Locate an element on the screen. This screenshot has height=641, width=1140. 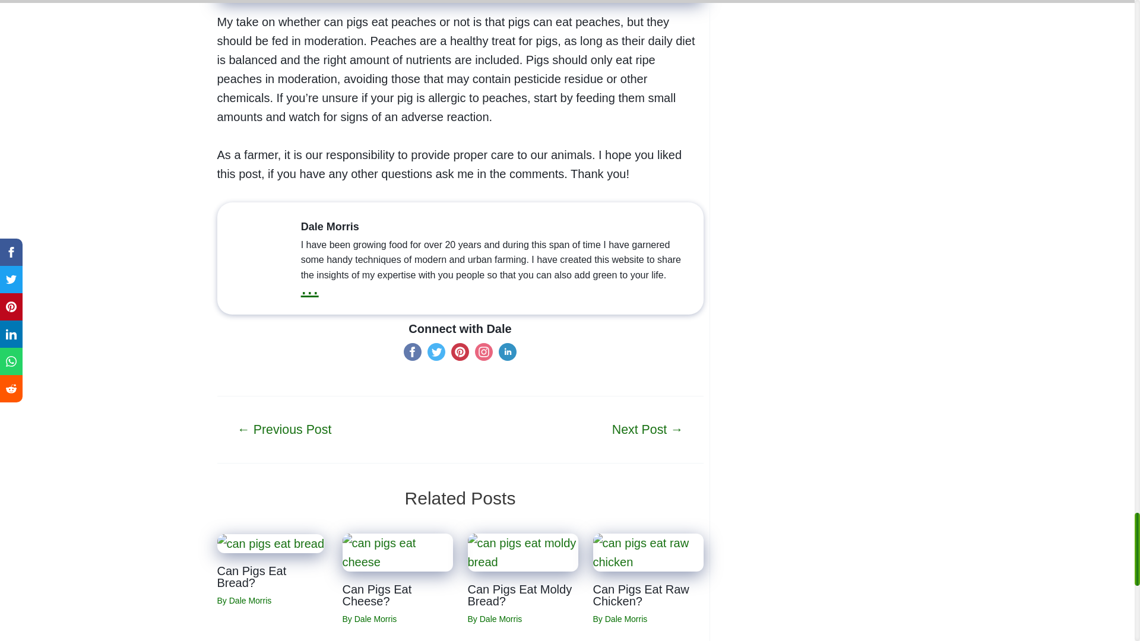
View all posts by Dale Morris is located at coordinates (626, 618).